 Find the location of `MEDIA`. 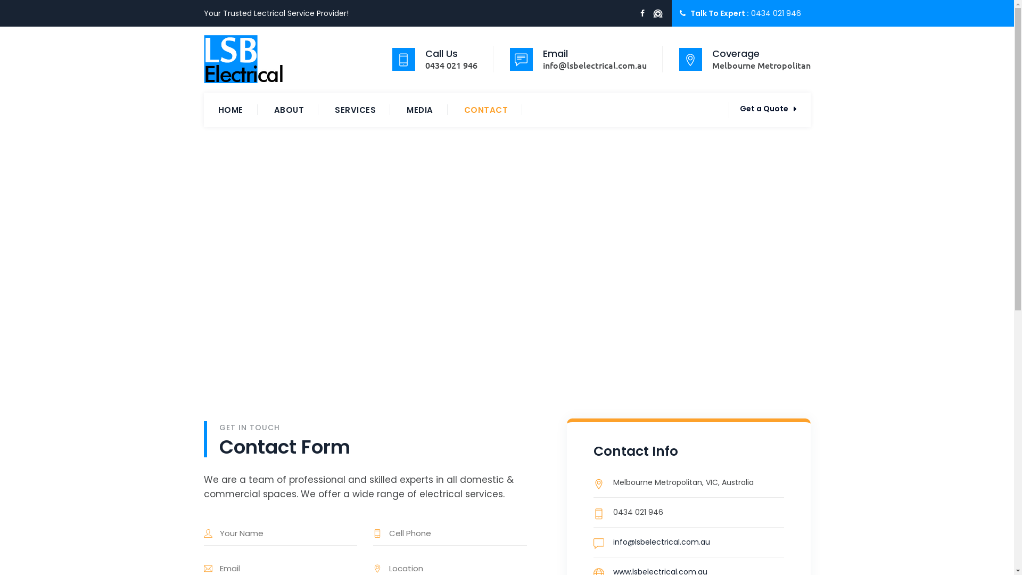

MEDIA is located at coordinates (420, 110).